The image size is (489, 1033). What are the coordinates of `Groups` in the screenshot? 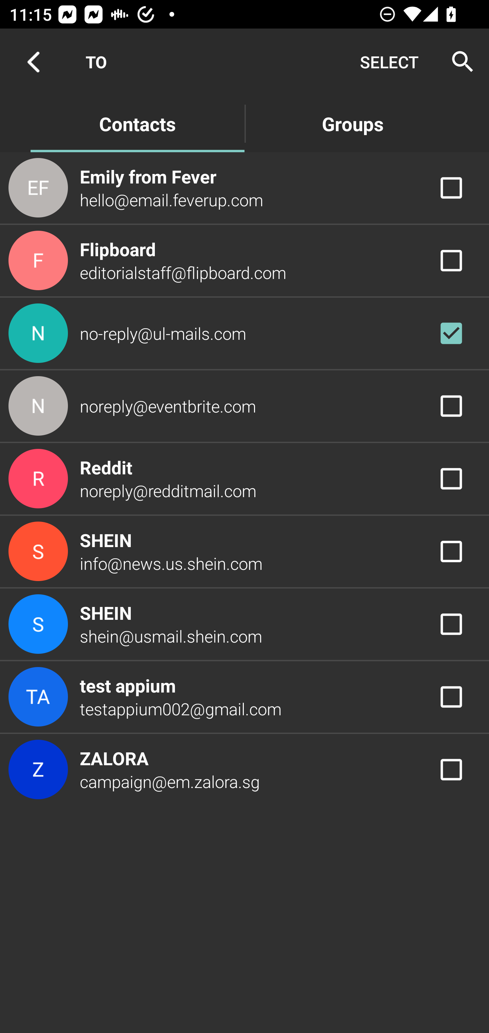 It's located at (352, 123).